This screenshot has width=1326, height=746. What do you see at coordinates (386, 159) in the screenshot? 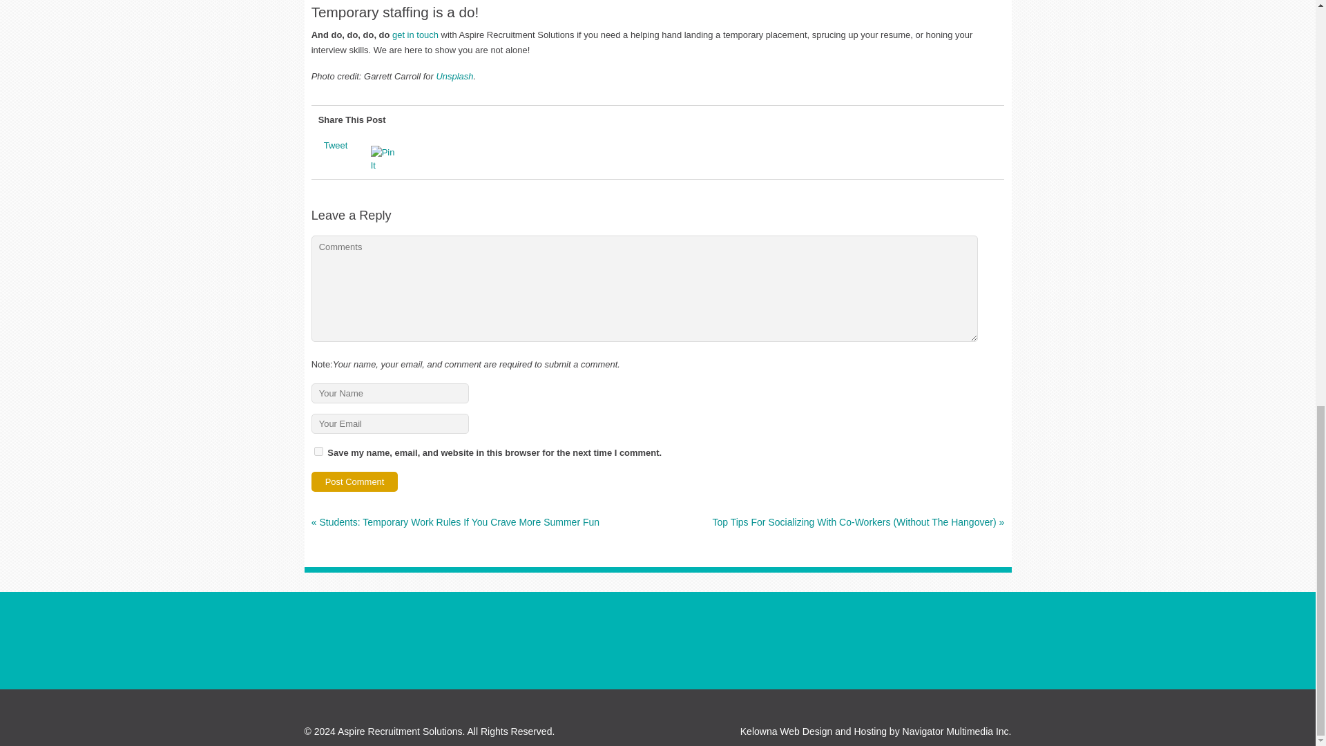
I see `Pin It` at bounding box center [386, 159].